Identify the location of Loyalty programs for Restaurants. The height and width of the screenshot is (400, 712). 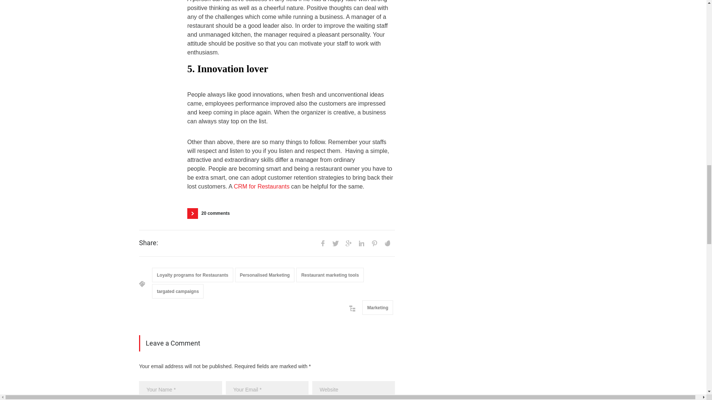
(193, 275).